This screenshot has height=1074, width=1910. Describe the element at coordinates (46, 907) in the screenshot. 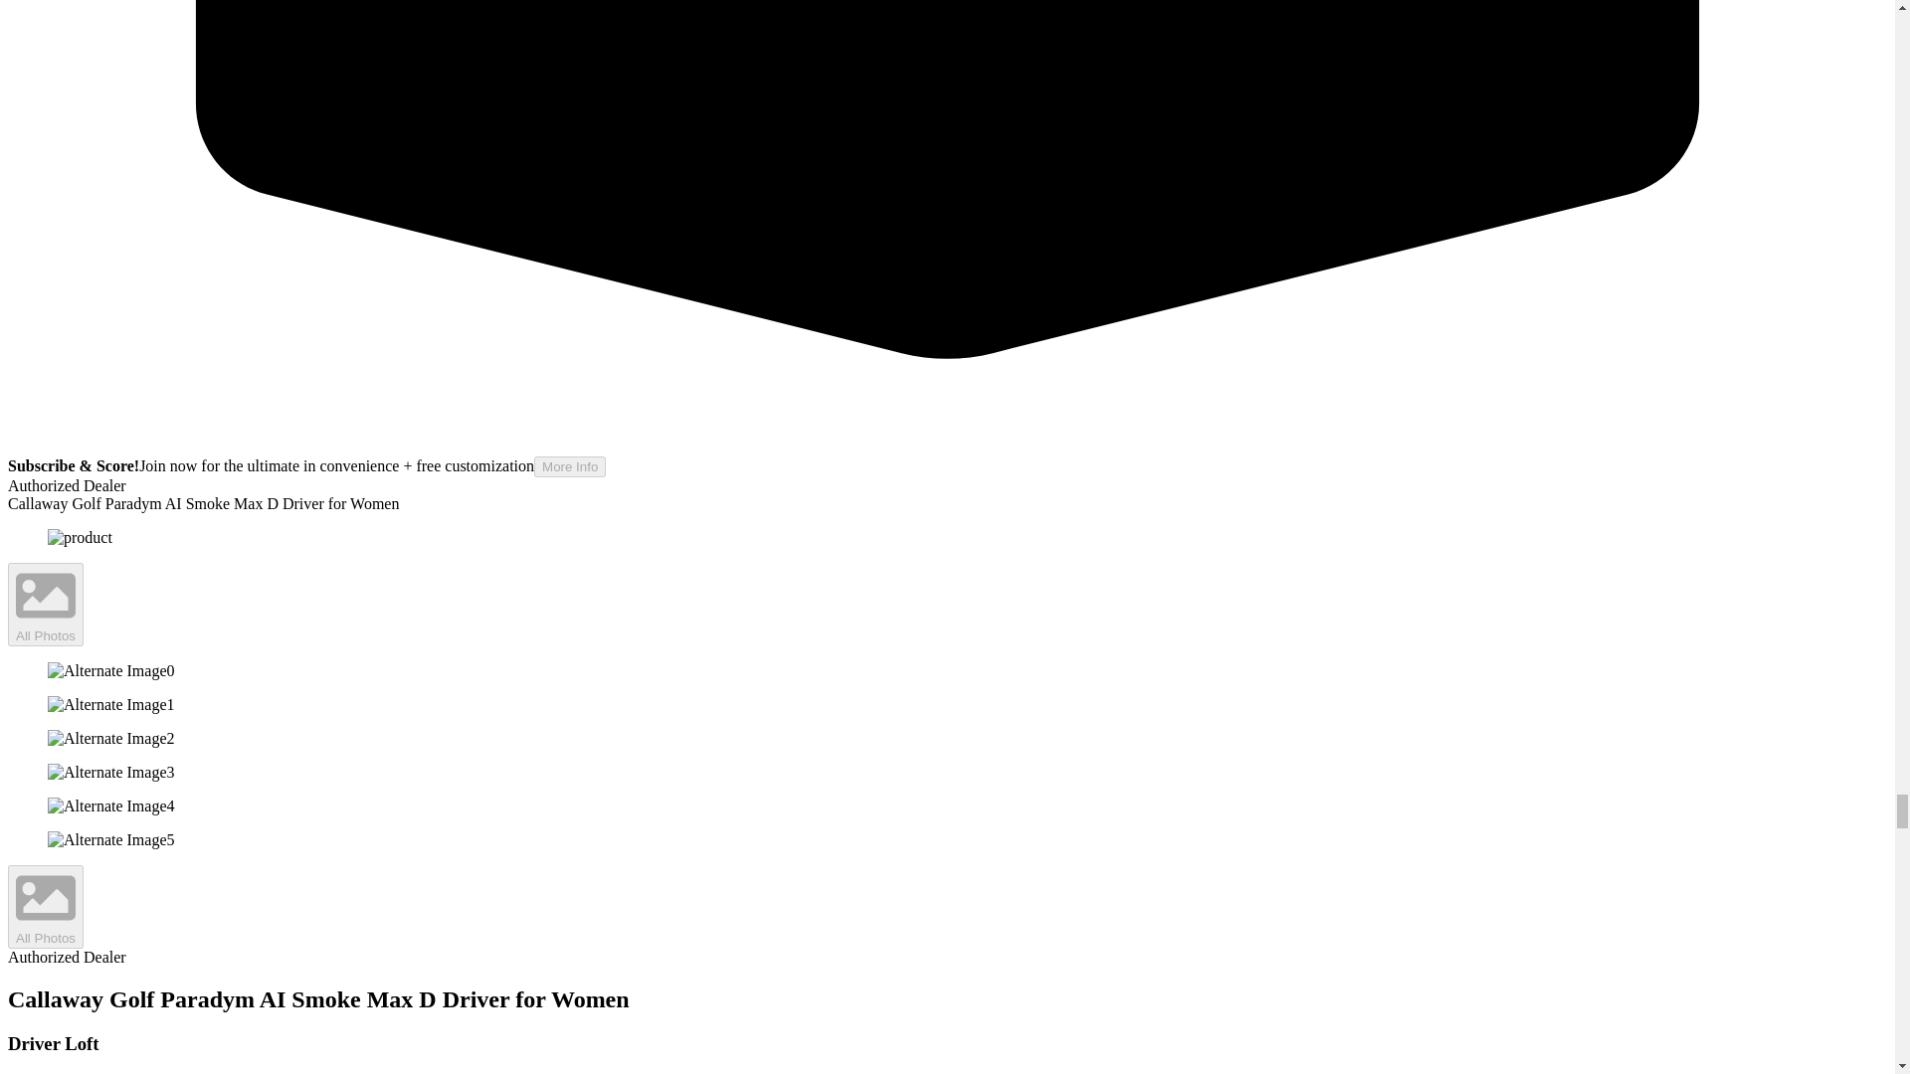

I see `All Photos` at that location.